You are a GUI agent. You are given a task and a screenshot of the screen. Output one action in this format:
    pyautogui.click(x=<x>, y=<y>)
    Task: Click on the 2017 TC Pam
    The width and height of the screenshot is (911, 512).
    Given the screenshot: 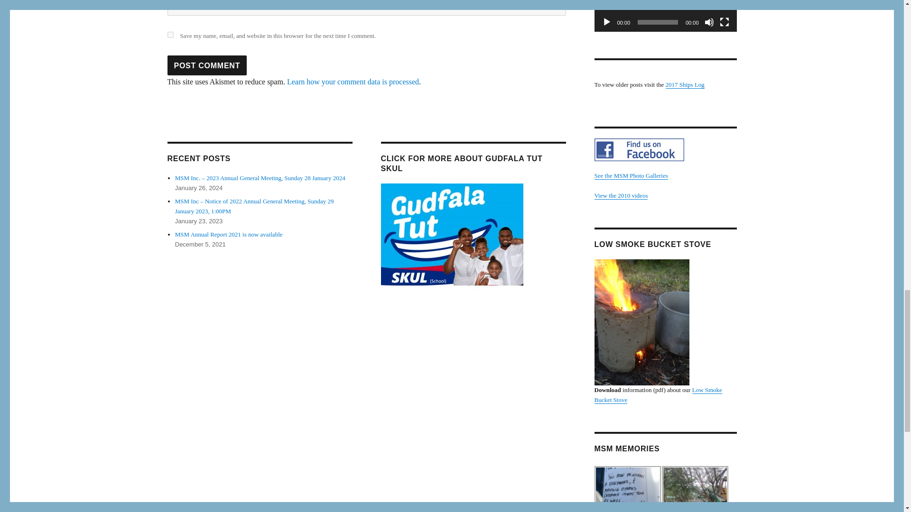 What is the action you would take?
    pyautogui.click(x=695, y=489)
    